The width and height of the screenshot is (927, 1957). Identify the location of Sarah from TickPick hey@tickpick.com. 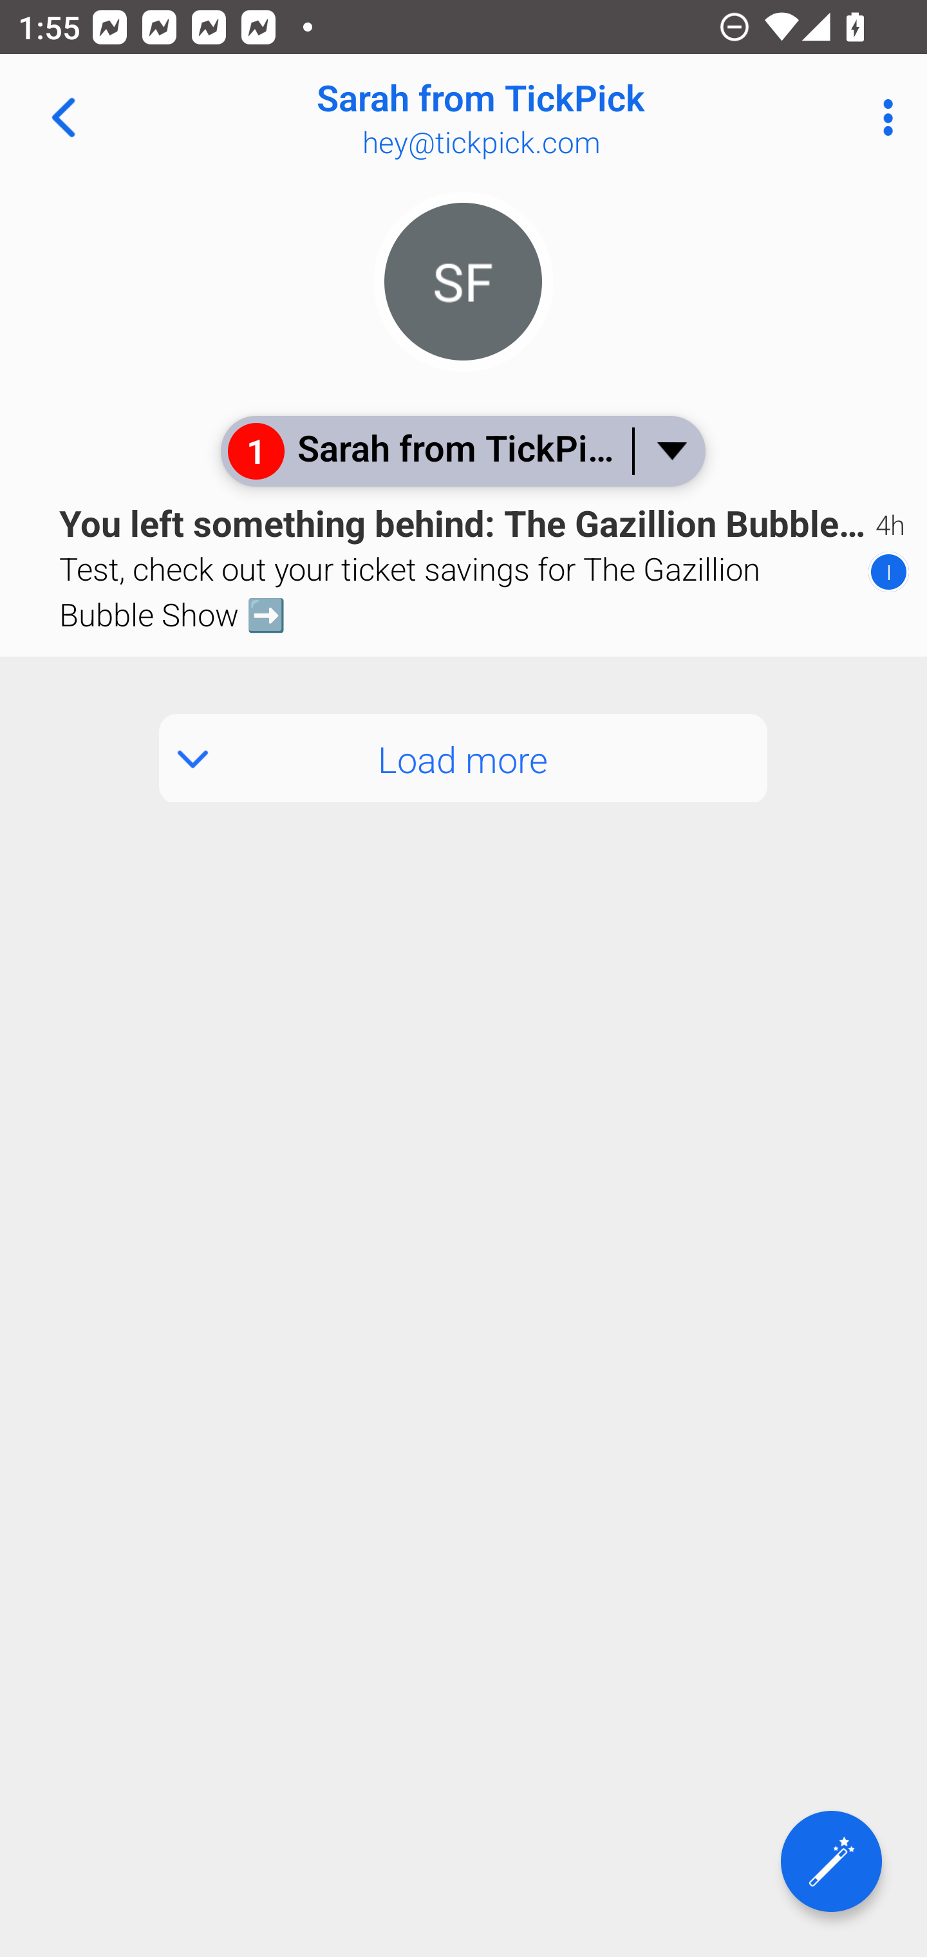
(545, 117).